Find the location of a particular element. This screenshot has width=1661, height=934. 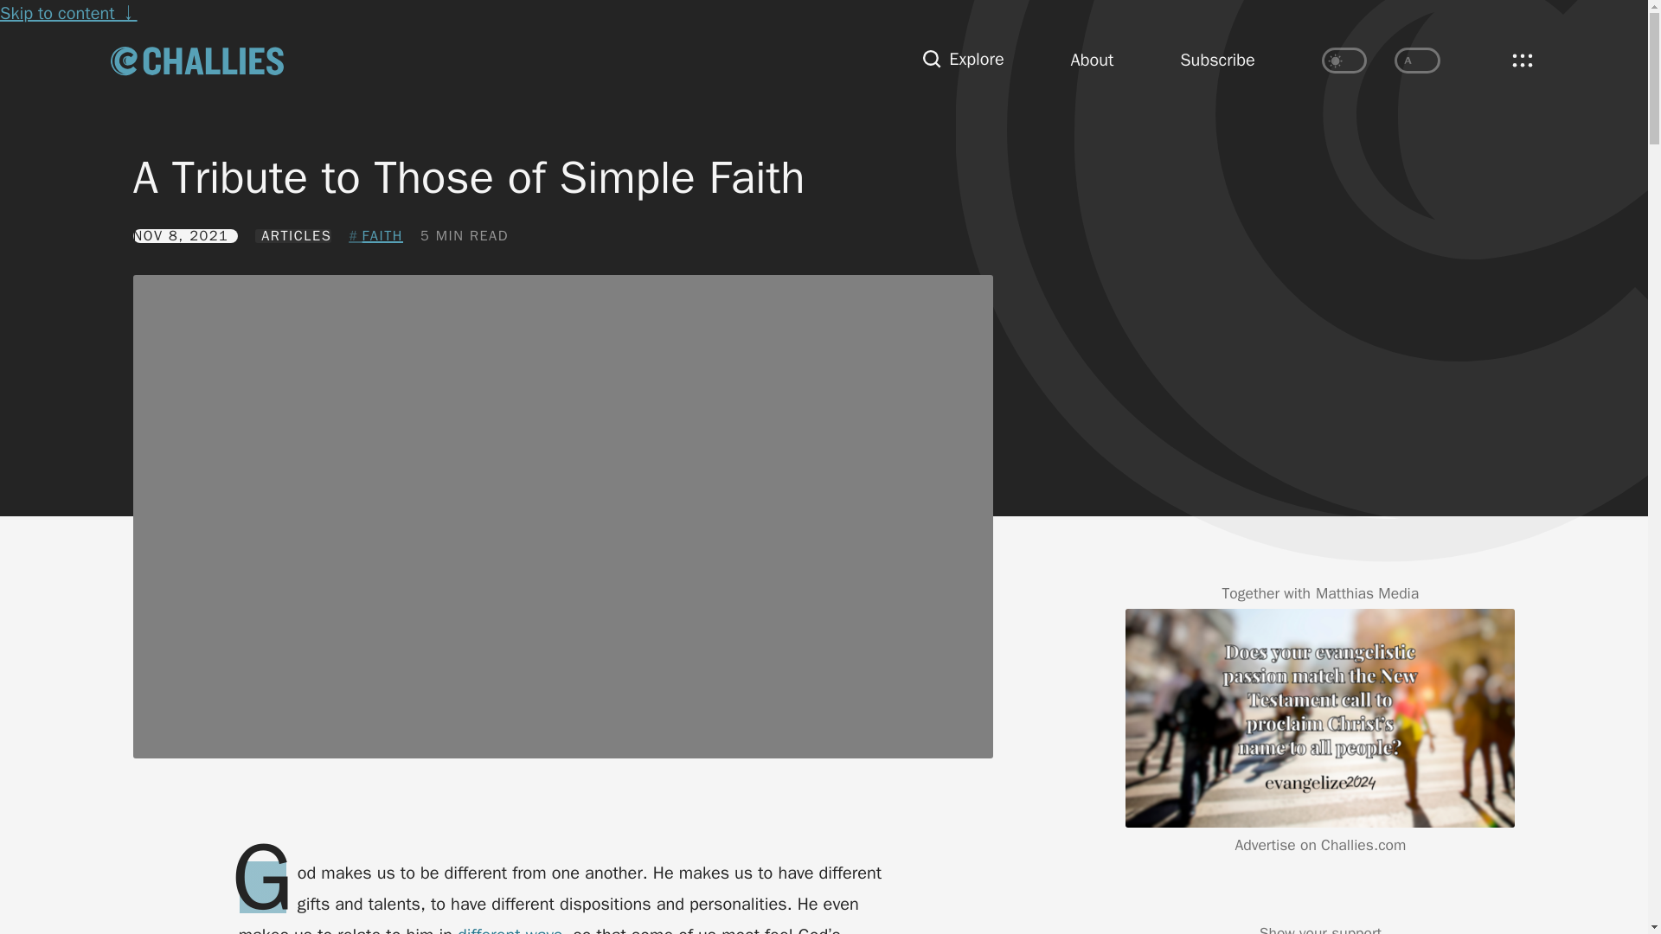

Subscribe is located at coordinates (1217, 61).